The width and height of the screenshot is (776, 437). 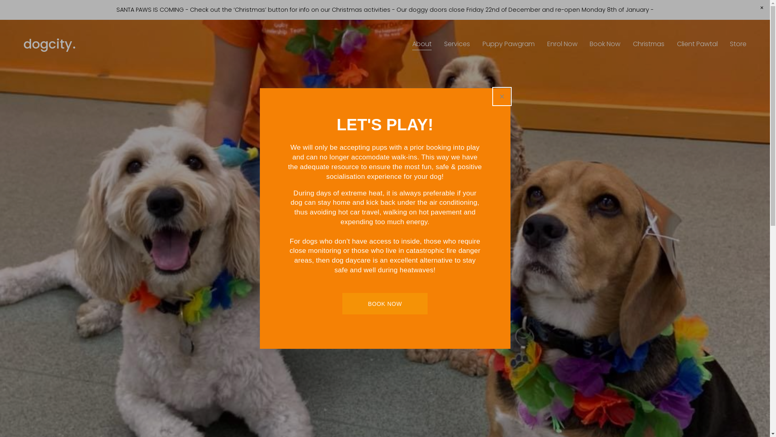 I want to click on Puppy Pawgram, so click(x=508, y=45).